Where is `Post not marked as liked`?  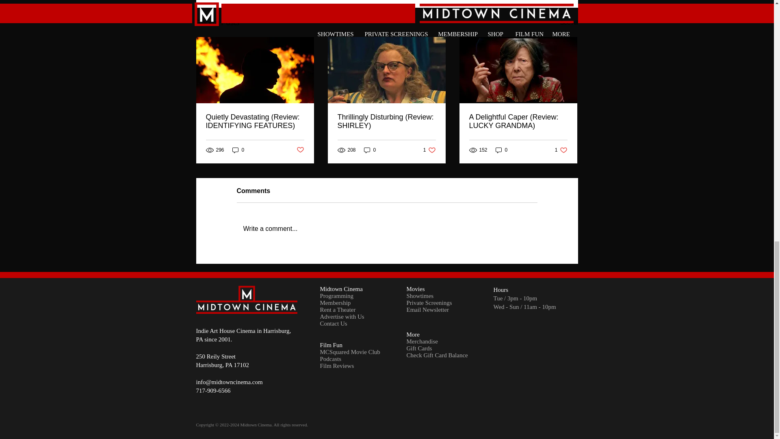 Post not marked as liked is located at coordinates (300, 150).